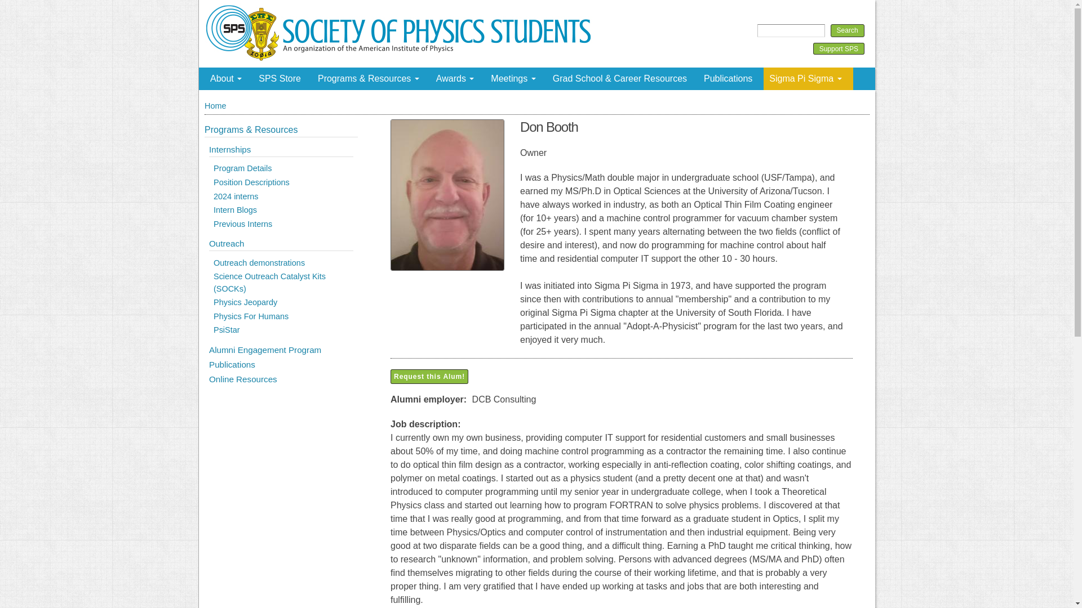  What do you see at coordinates (458, 78) in the screenshot?
I see `SPS Awards and Scholarships` at bounding box center [458, 78].